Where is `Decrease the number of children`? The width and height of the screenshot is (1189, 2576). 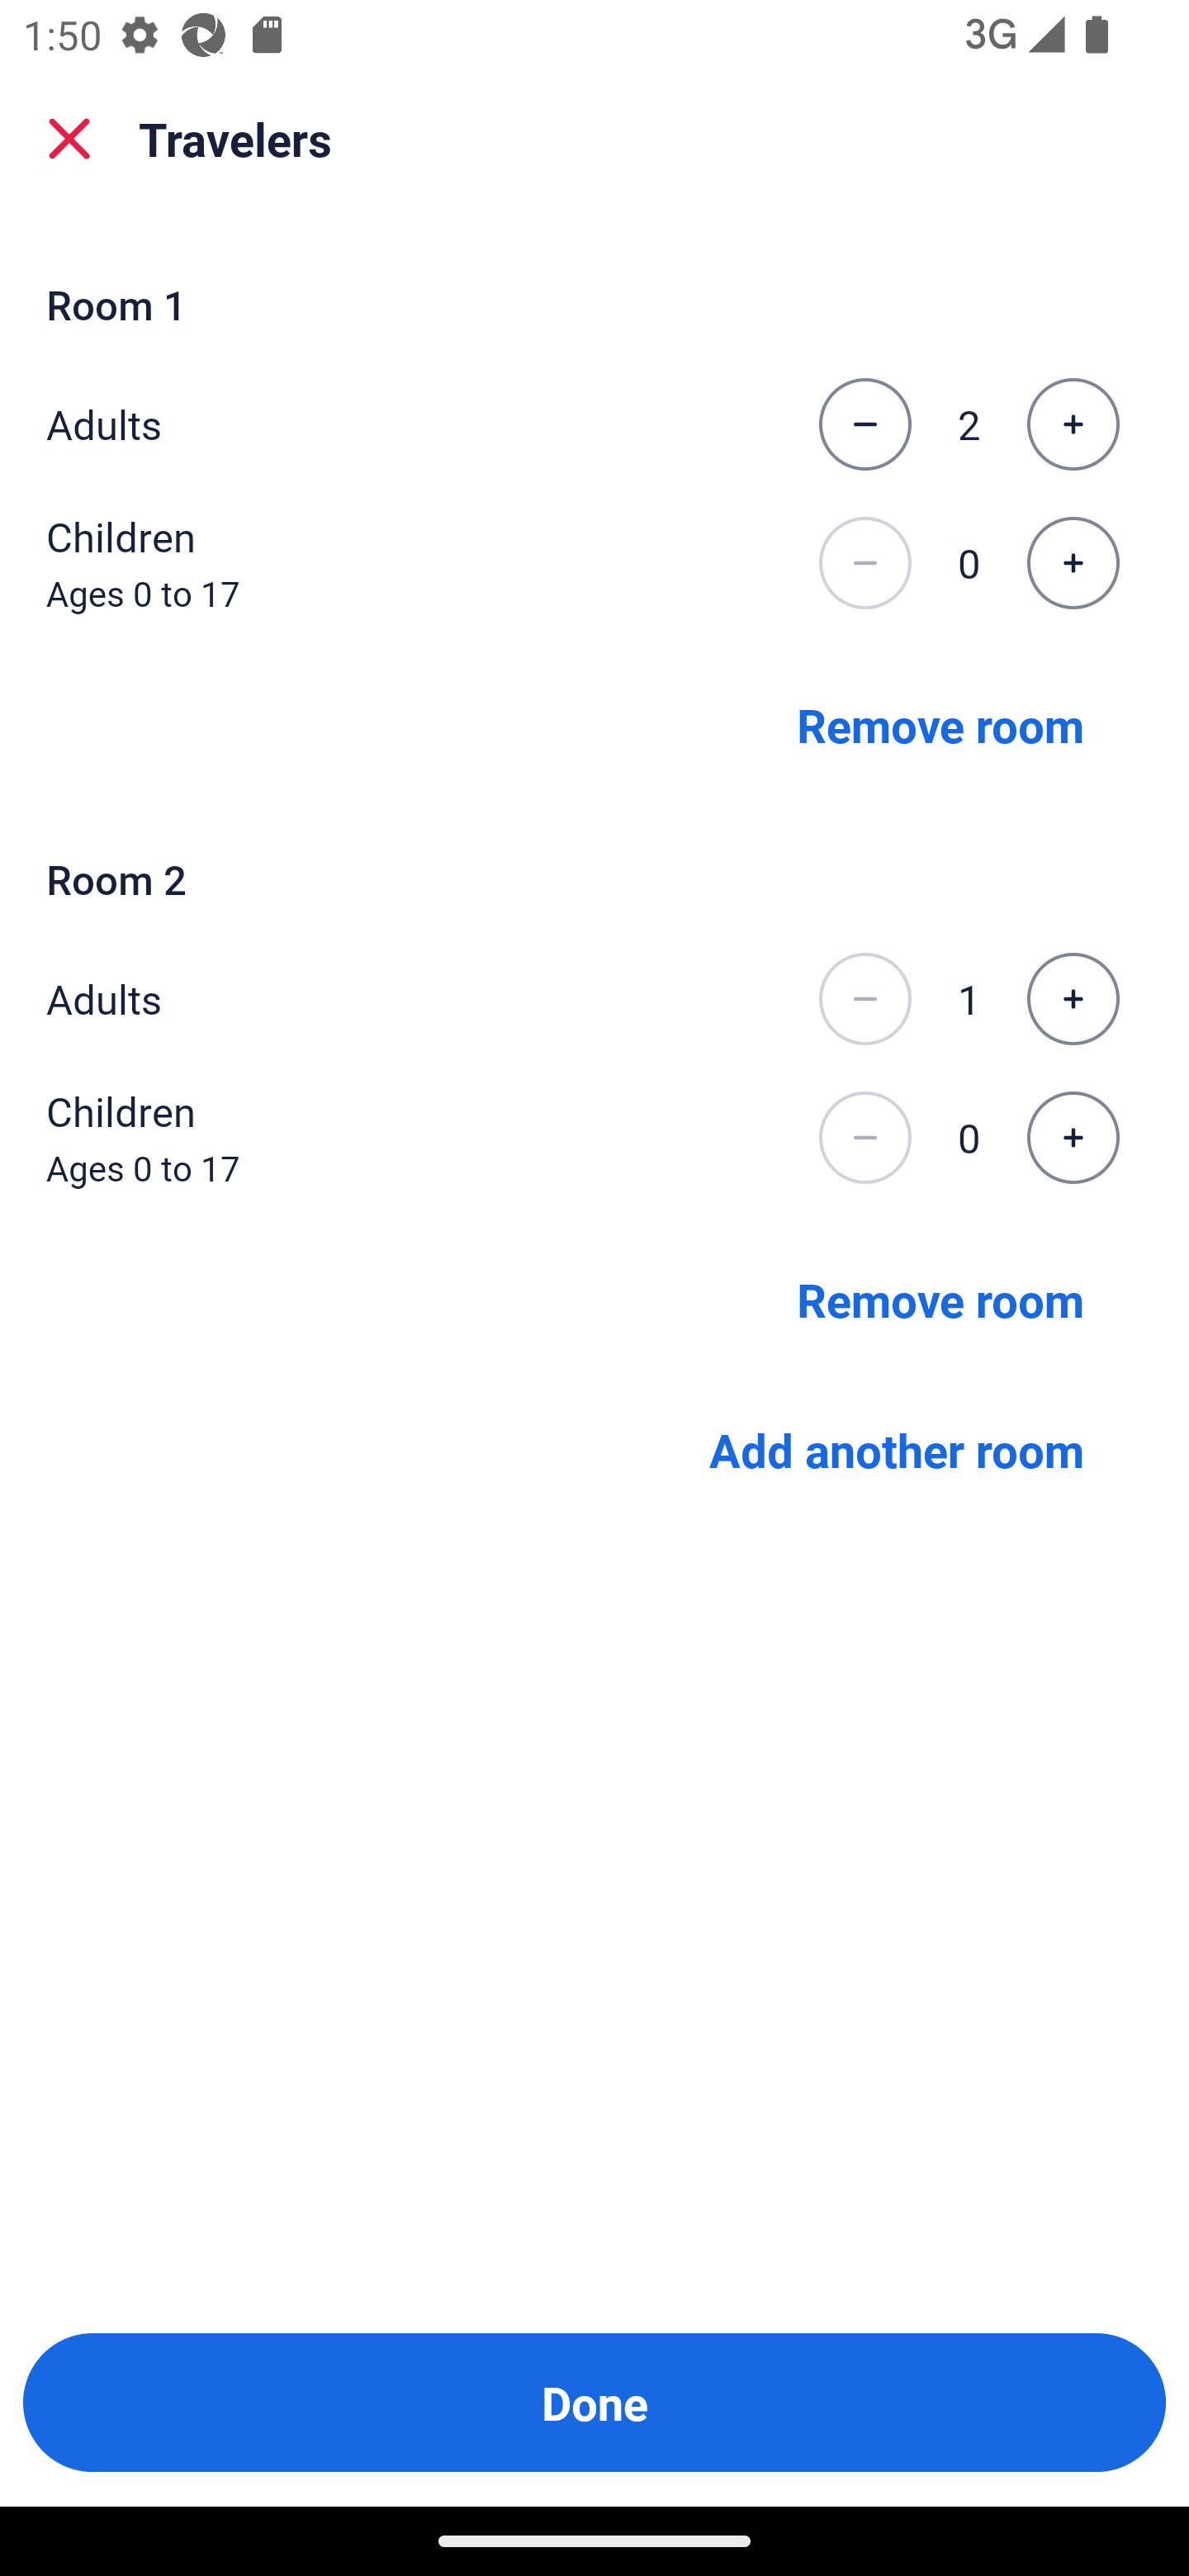 Decrease the number of children is located at coordinates (865, 1138).